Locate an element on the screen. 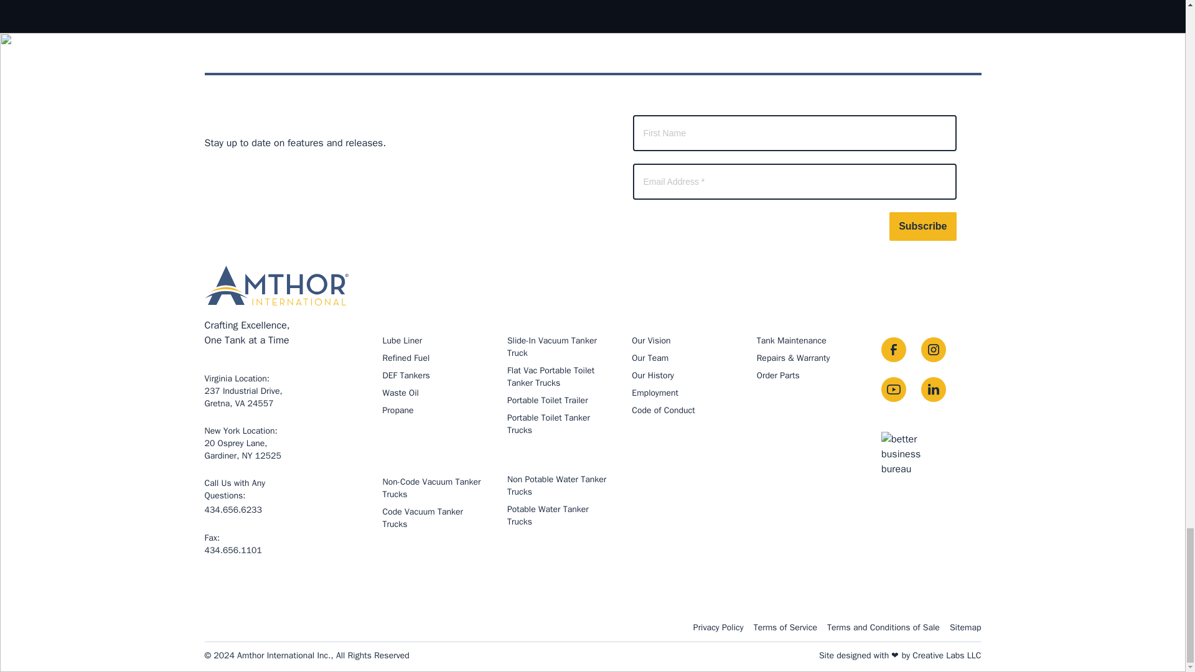  Waste Oil is located at coordinates (247, 443).